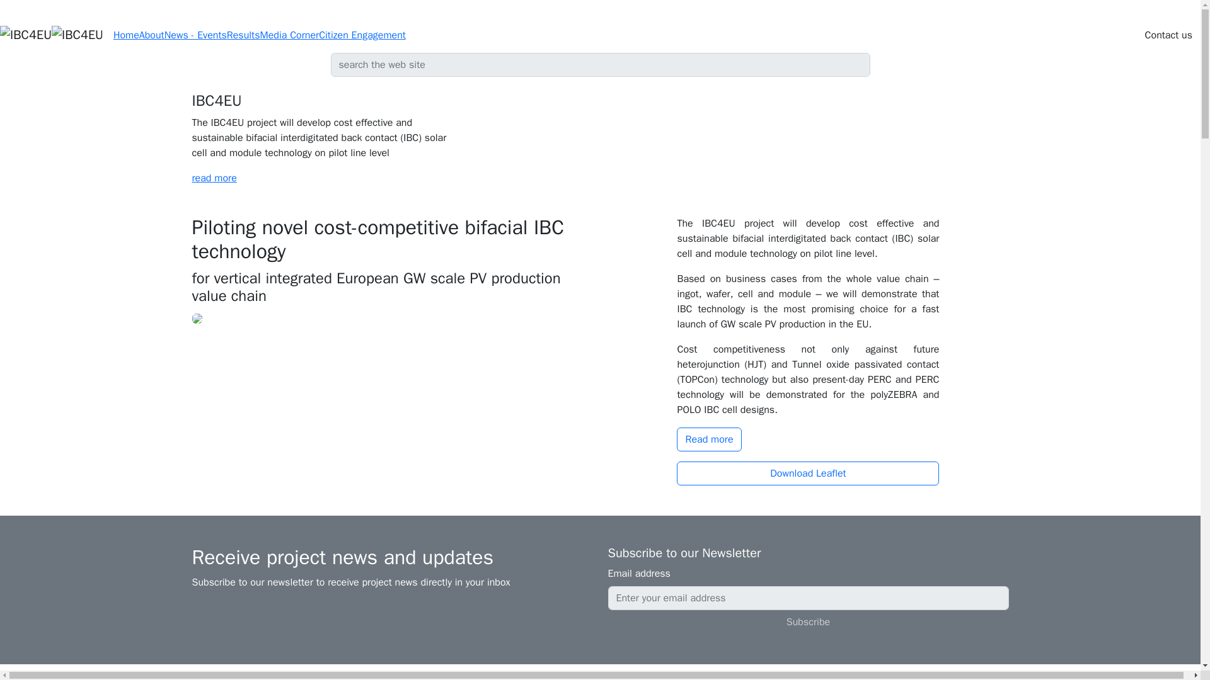 Image resolution: width=1210 pixels, height=680 pixels. What do you see at coordinates (195, 35) in the screenshot?
I see `News - Events` at bounding box center [195, 35].